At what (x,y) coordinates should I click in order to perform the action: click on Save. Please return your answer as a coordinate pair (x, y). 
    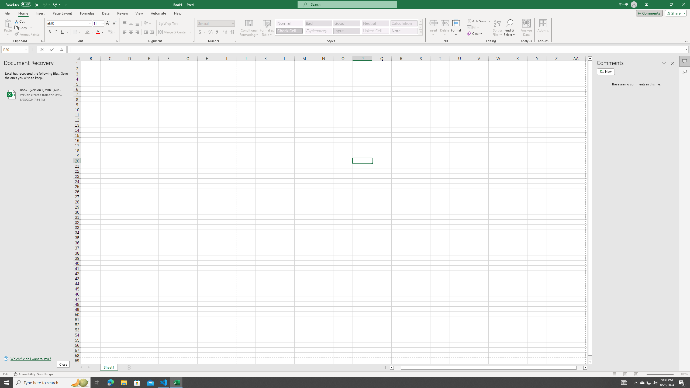
    Looking at the image, I should click on (37, 4).